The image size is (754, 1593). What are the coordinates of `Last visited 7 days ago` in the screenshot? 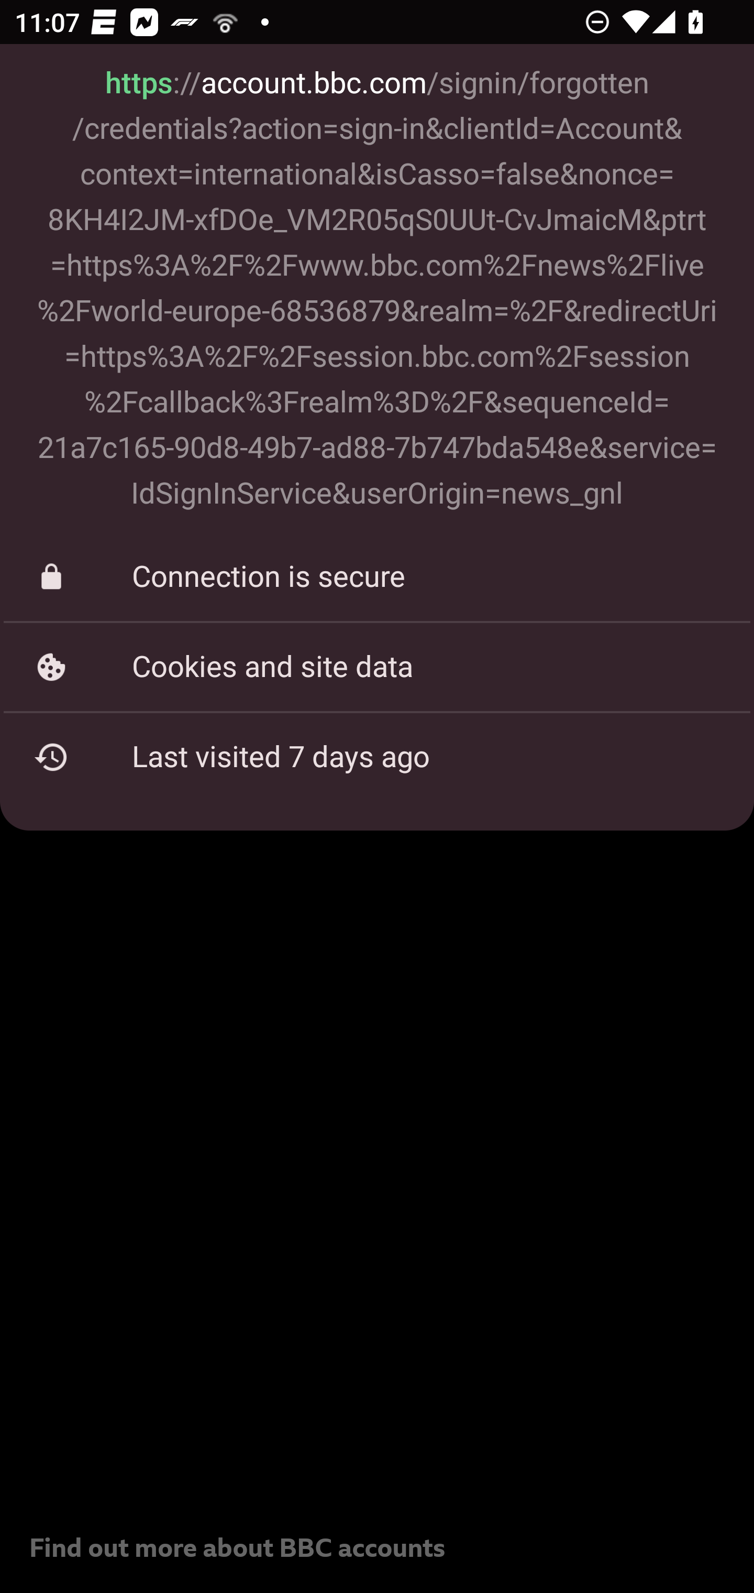 It's located at (377, 757).